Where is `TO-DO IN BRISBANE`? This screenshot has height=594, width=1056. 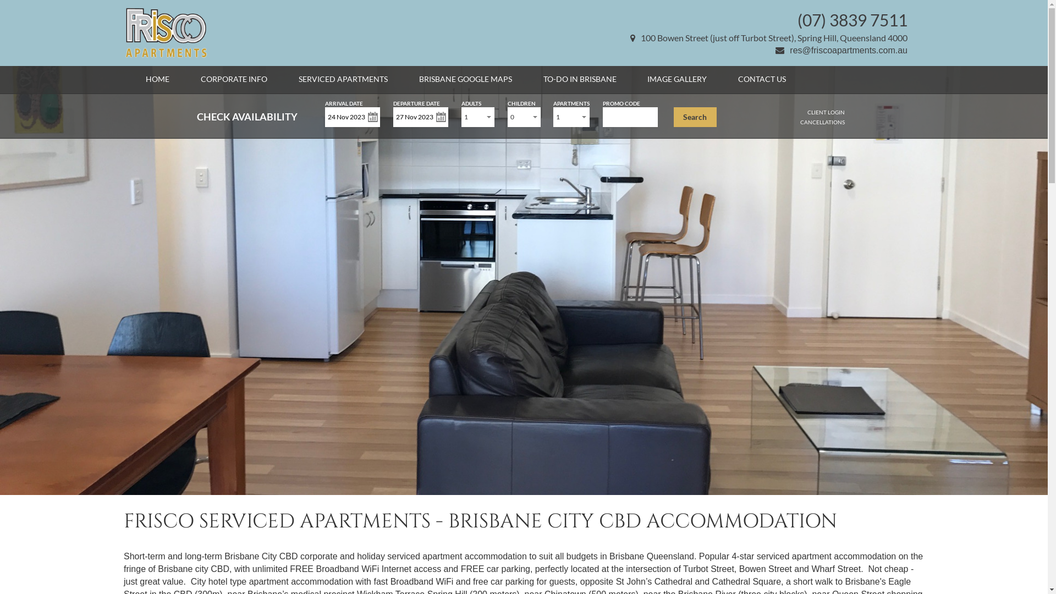 TO-DO IN BRISBANE is located at coordinates (580, 79).